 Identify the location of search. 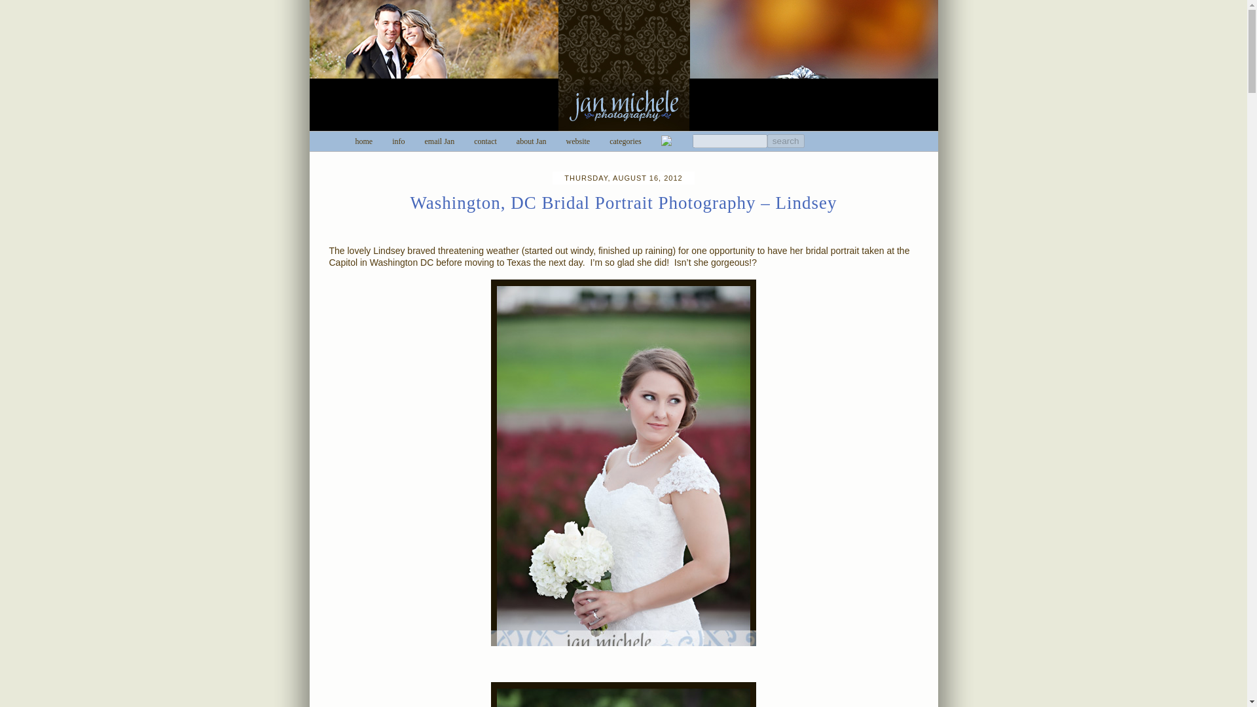
(786, 141).